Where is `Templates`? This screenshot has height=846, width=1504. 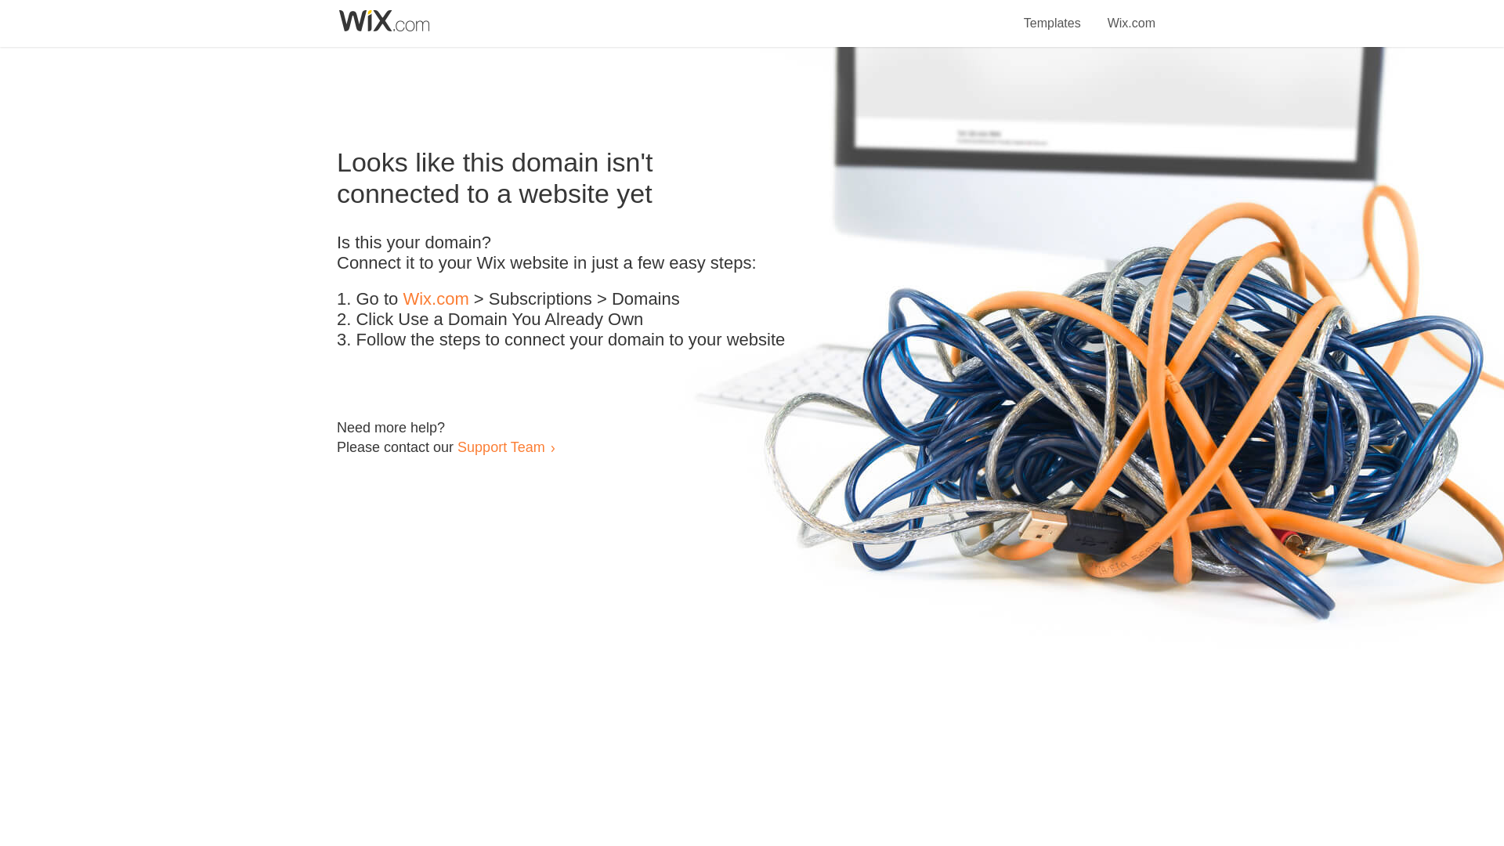 Templates is located at coordinates (1053, 14).